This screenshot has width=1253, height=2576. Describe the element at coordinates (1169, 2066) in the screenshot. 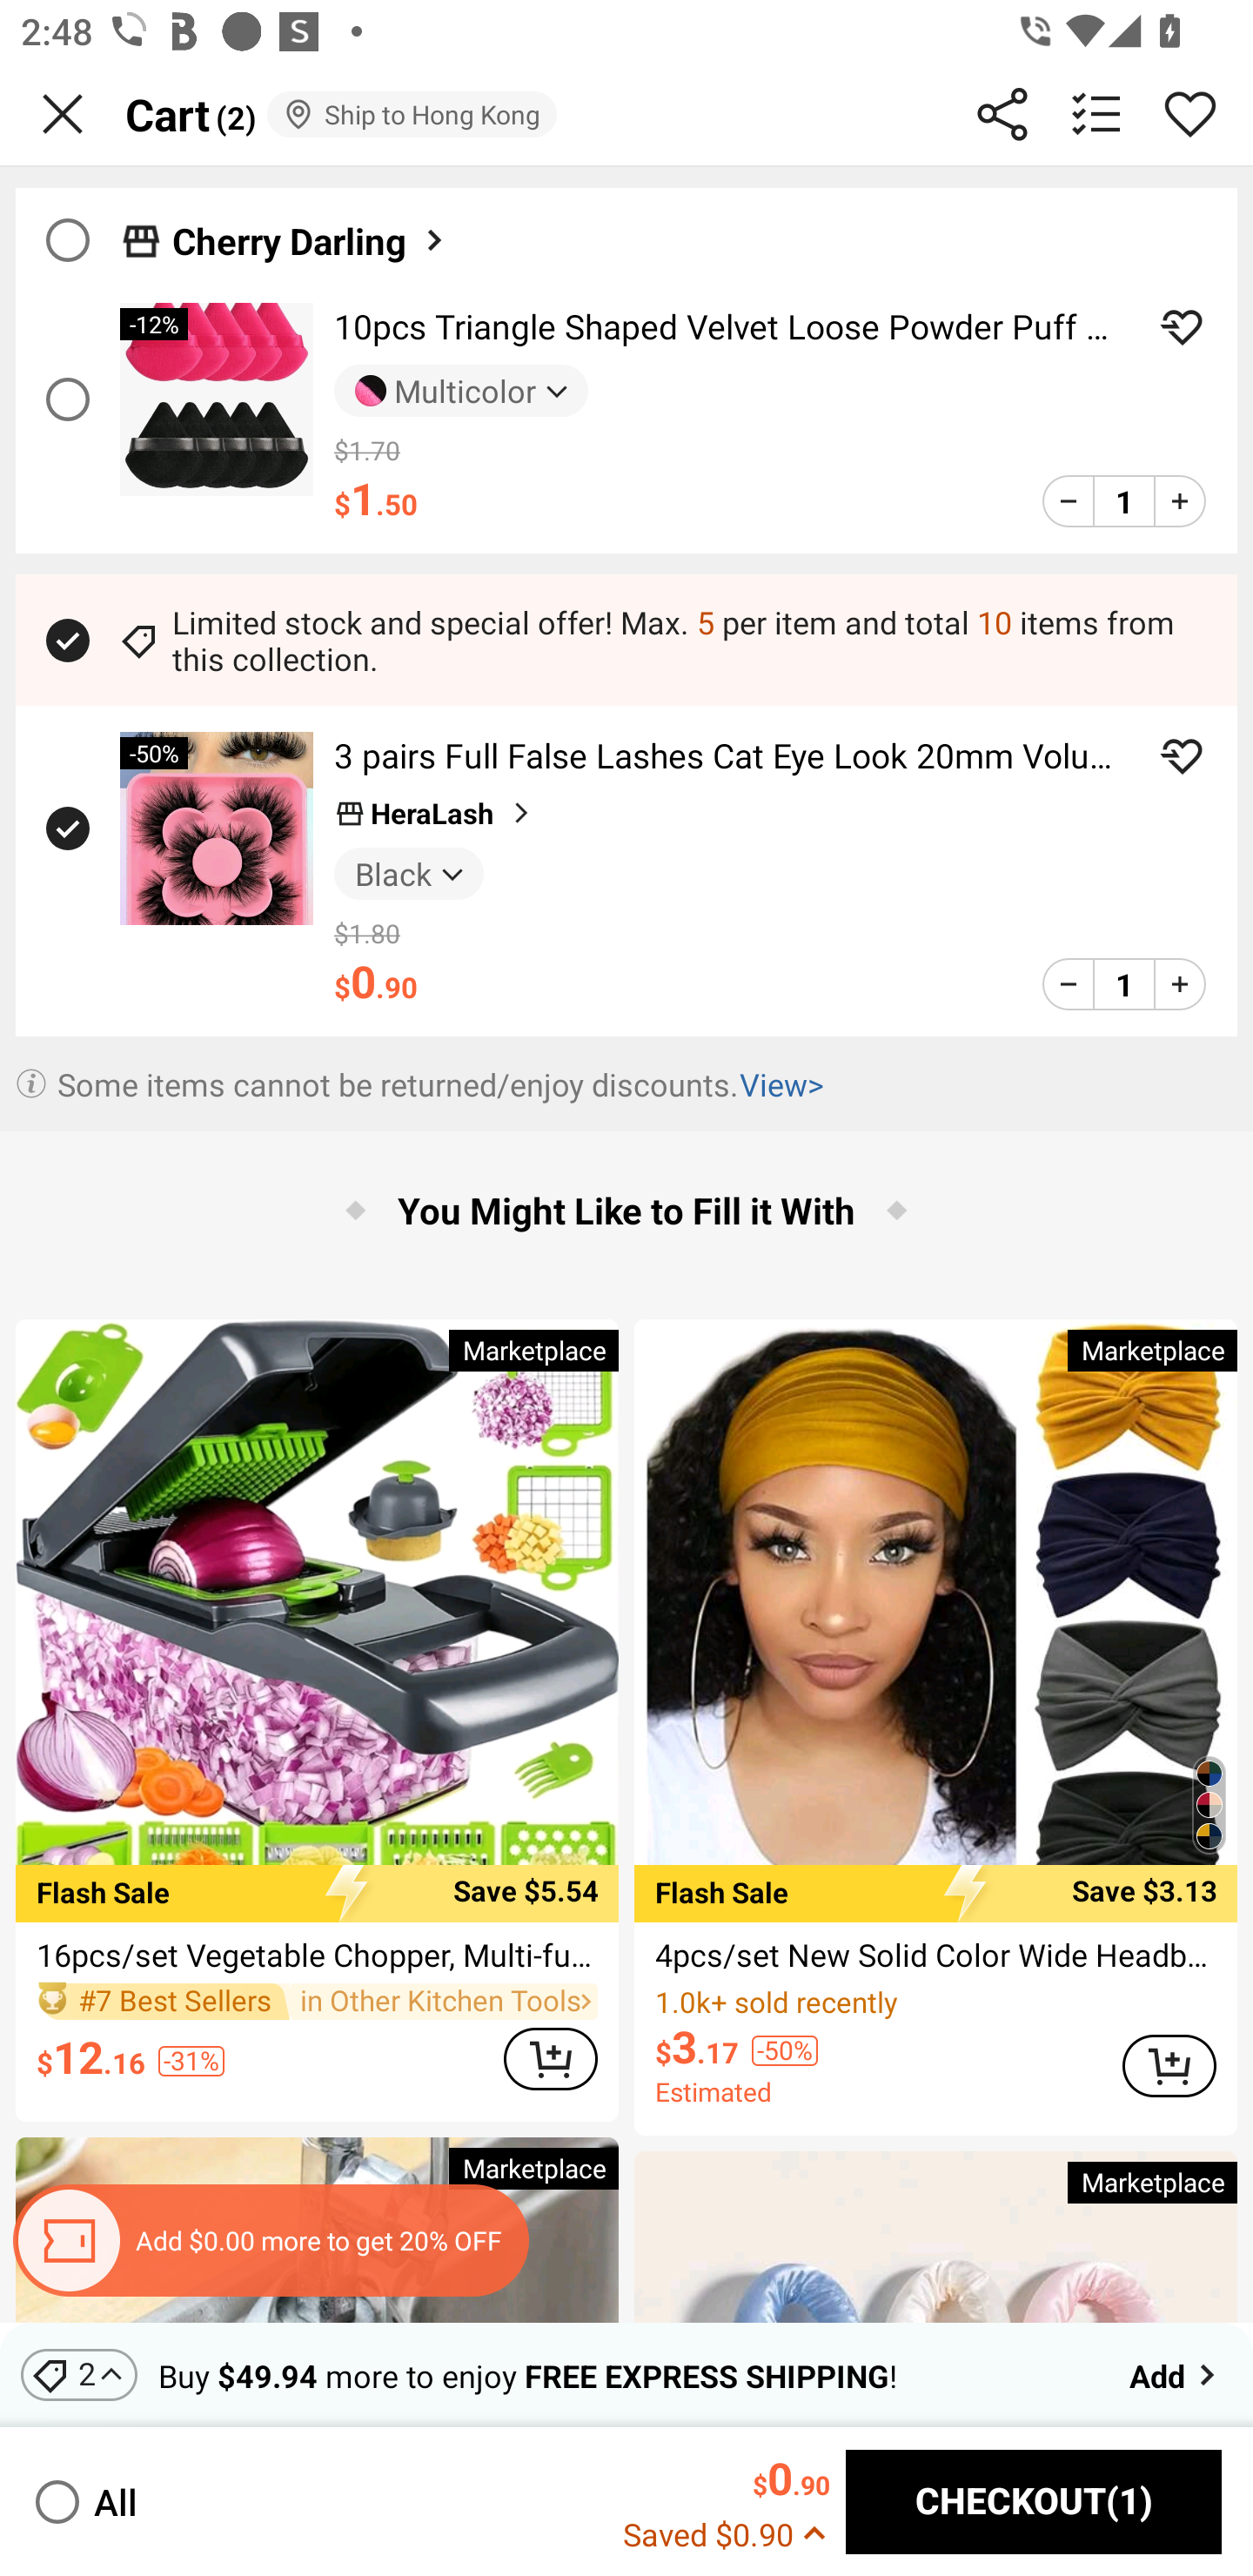

I see `ADD TO CART` at that location.